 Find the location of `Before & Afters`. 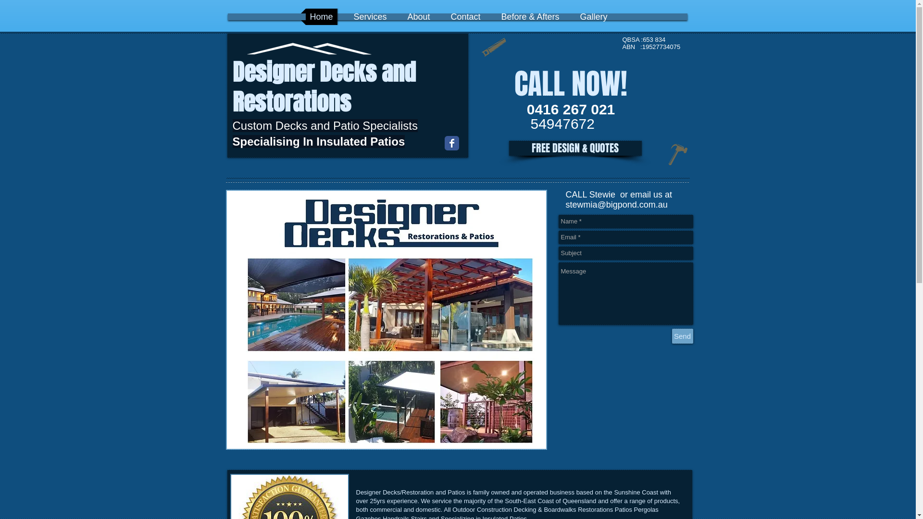

Before & Afters is located at coordinates (531, 17).